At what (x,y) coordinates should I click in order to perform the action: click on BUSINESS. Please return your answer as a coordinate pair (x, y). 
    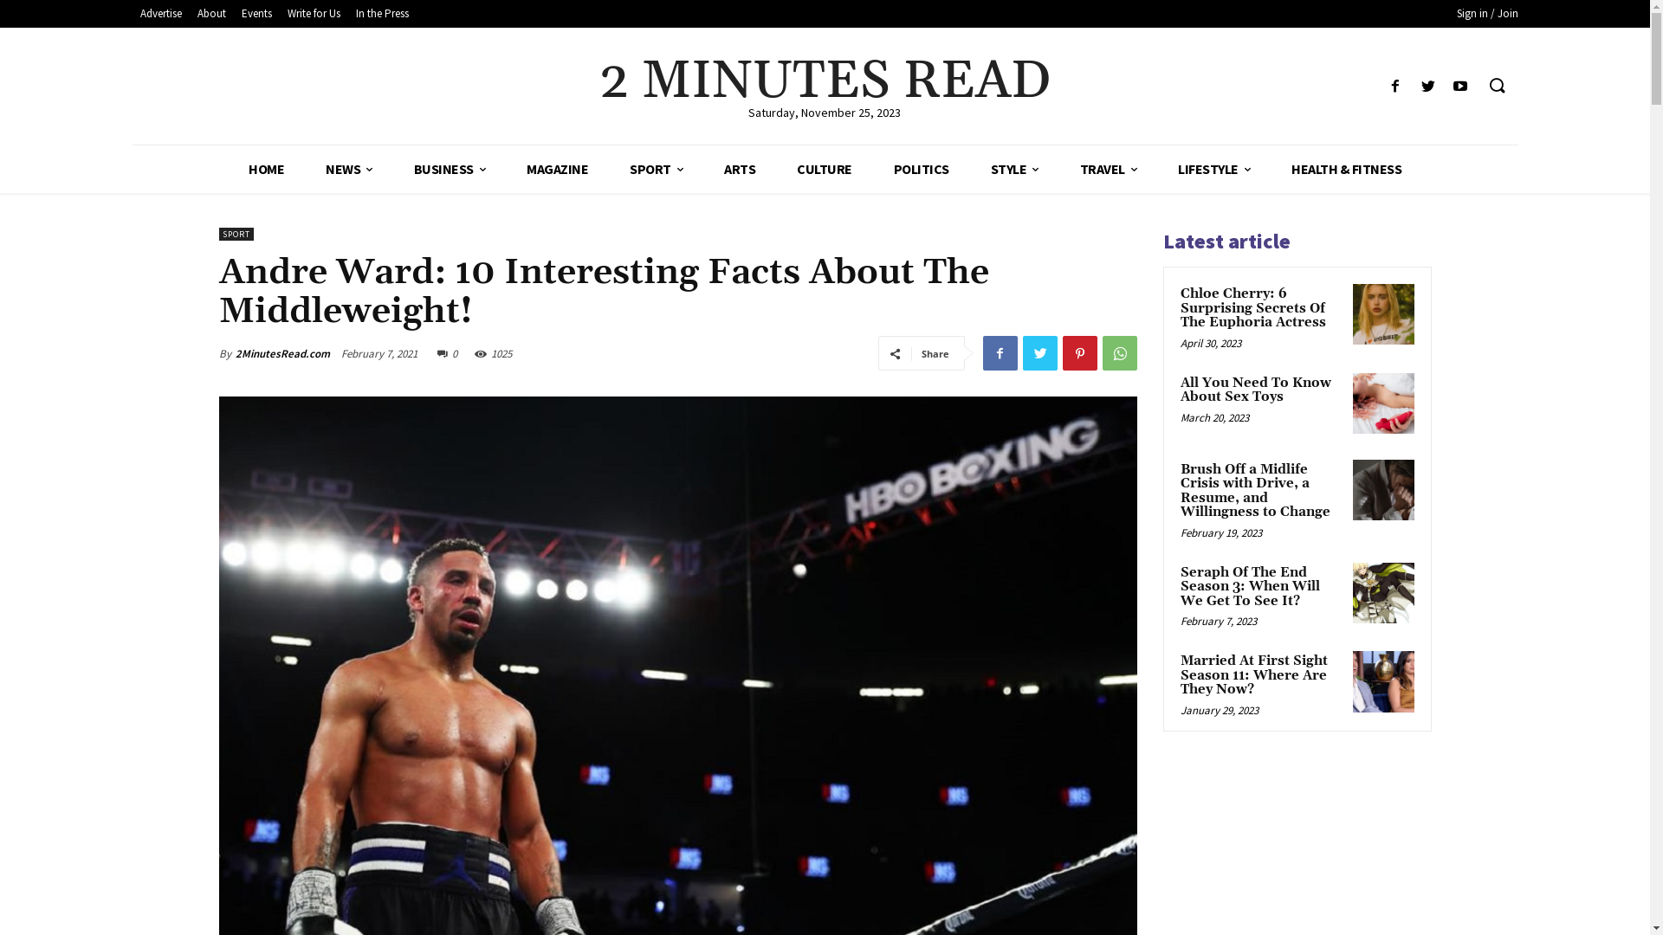
    Looking at the image, I should click on (450, 170).